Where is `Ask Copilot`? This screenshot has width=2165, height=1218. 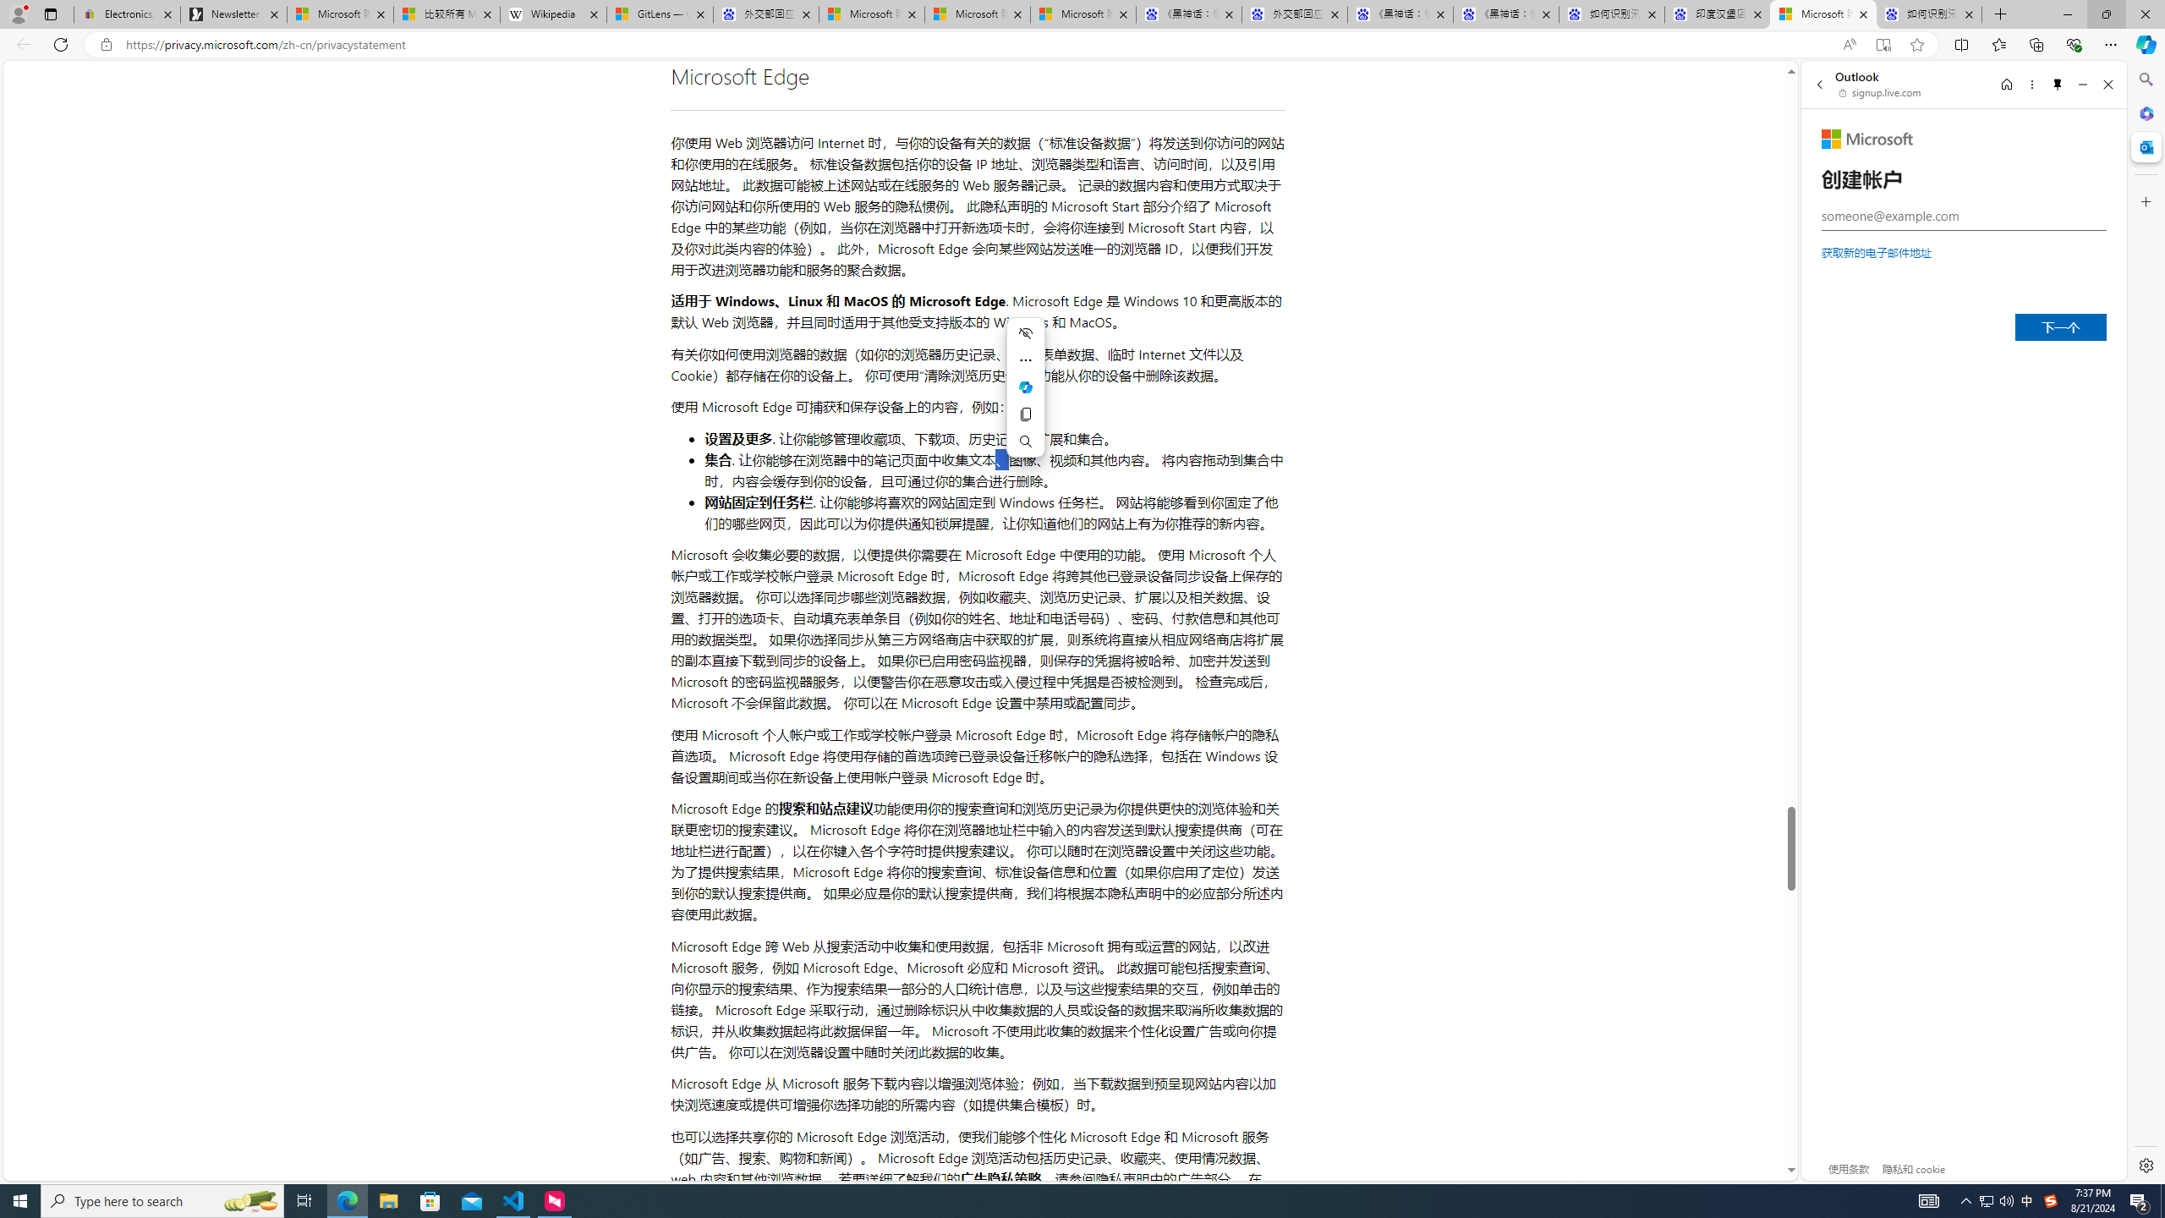
Ask Copilot is located at coordinates (1025, 387).